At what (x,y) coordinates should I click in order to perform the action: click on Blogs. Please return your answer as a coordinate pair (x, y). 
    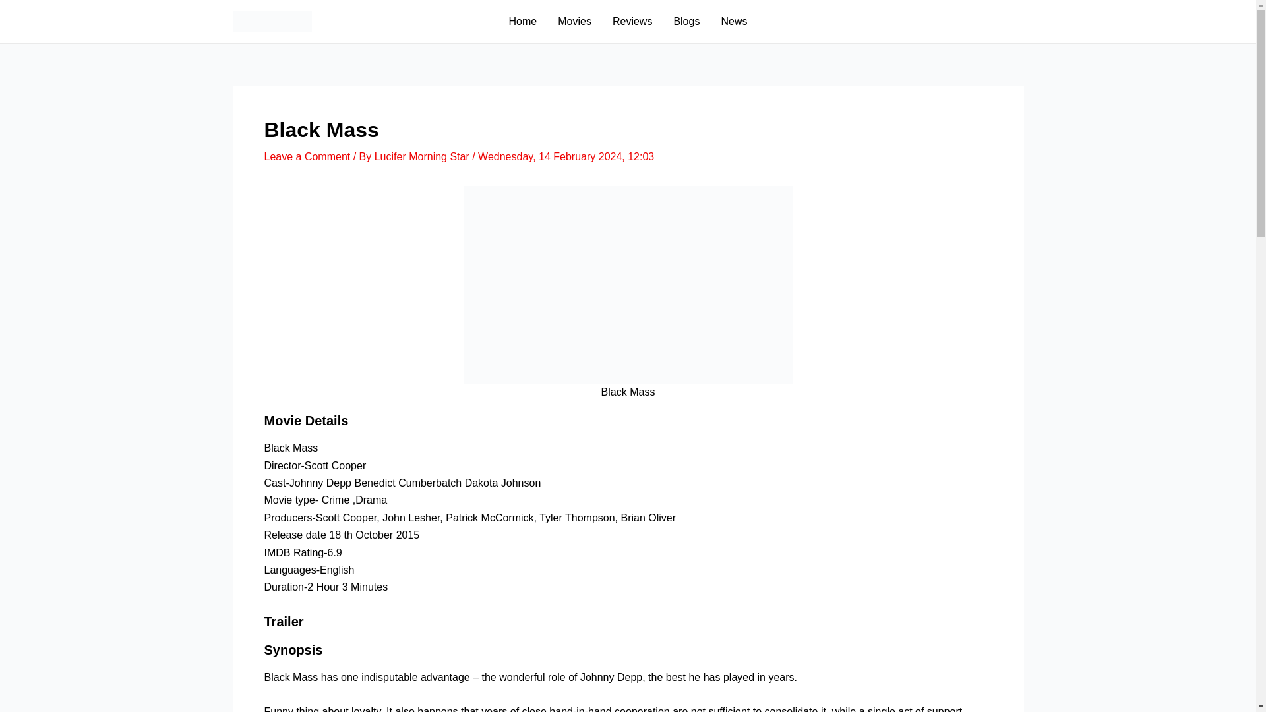
    Looking at the image, I should click on (686, 21).